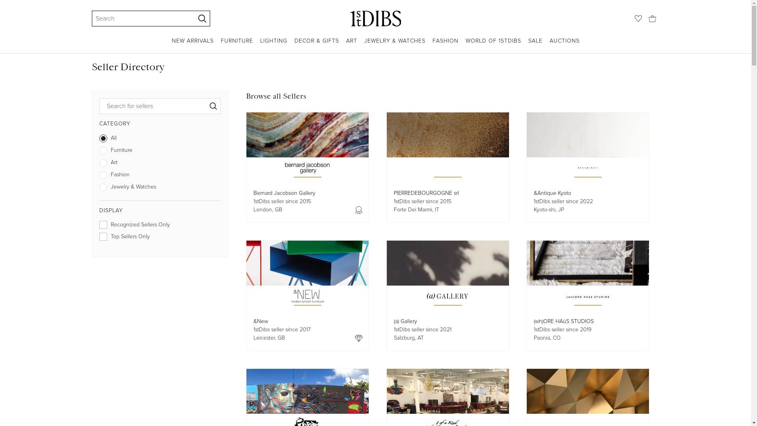 The image size is (757, 426). Describe the element at coordinates (160, 177) in the screenshot. I see `Fashion` at that location.